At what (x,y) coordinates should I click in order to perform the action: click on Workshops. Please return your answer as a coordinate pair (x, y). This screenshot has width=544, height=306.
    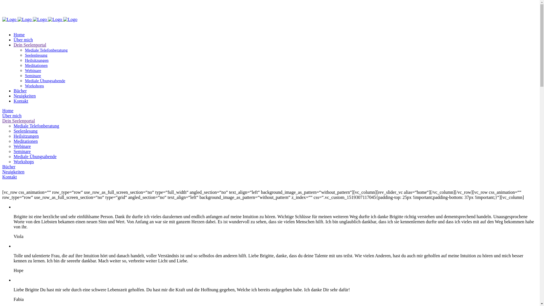
    Looking at the image, I should click on (24, 161).